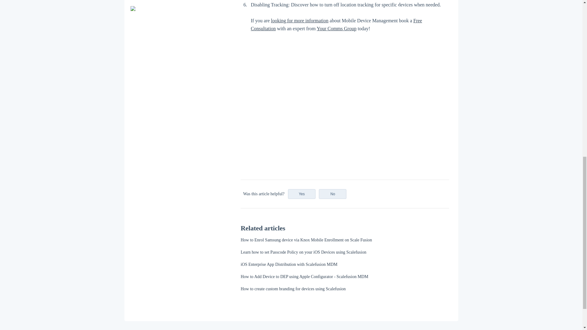 Image resolution: width=587 pixels, height=330 pixels. What do you see at coordinates (293, 289) in the screenshot?
I see `How to create custom branding for devices using Scalefusion` at bounding box center [293, 289].